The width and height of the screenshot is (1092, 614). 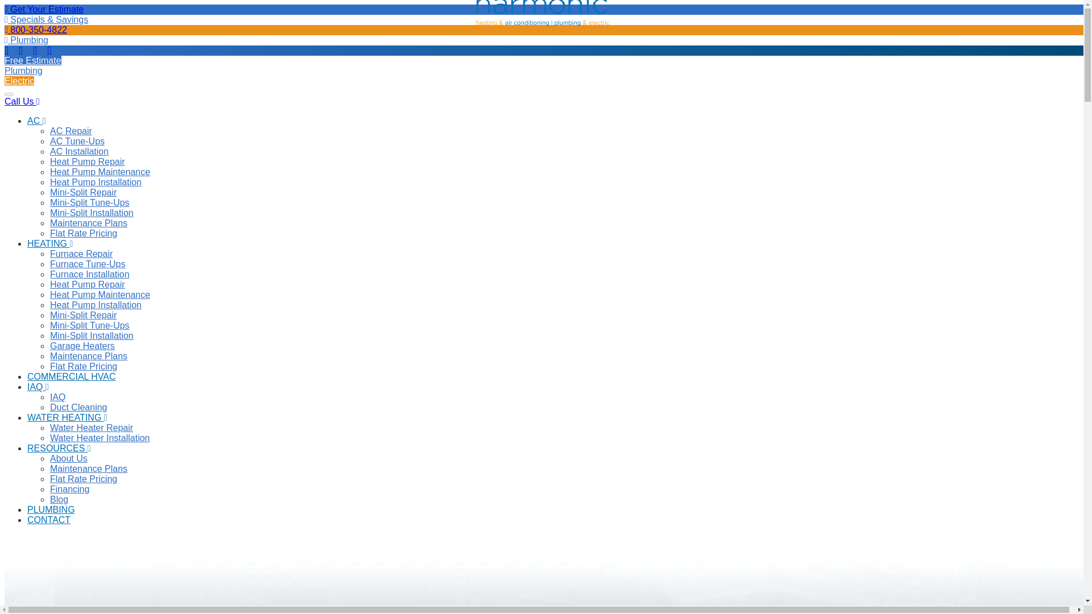 I want to click on Mini-Split Tune-Ups, so click(x=90, y=325).